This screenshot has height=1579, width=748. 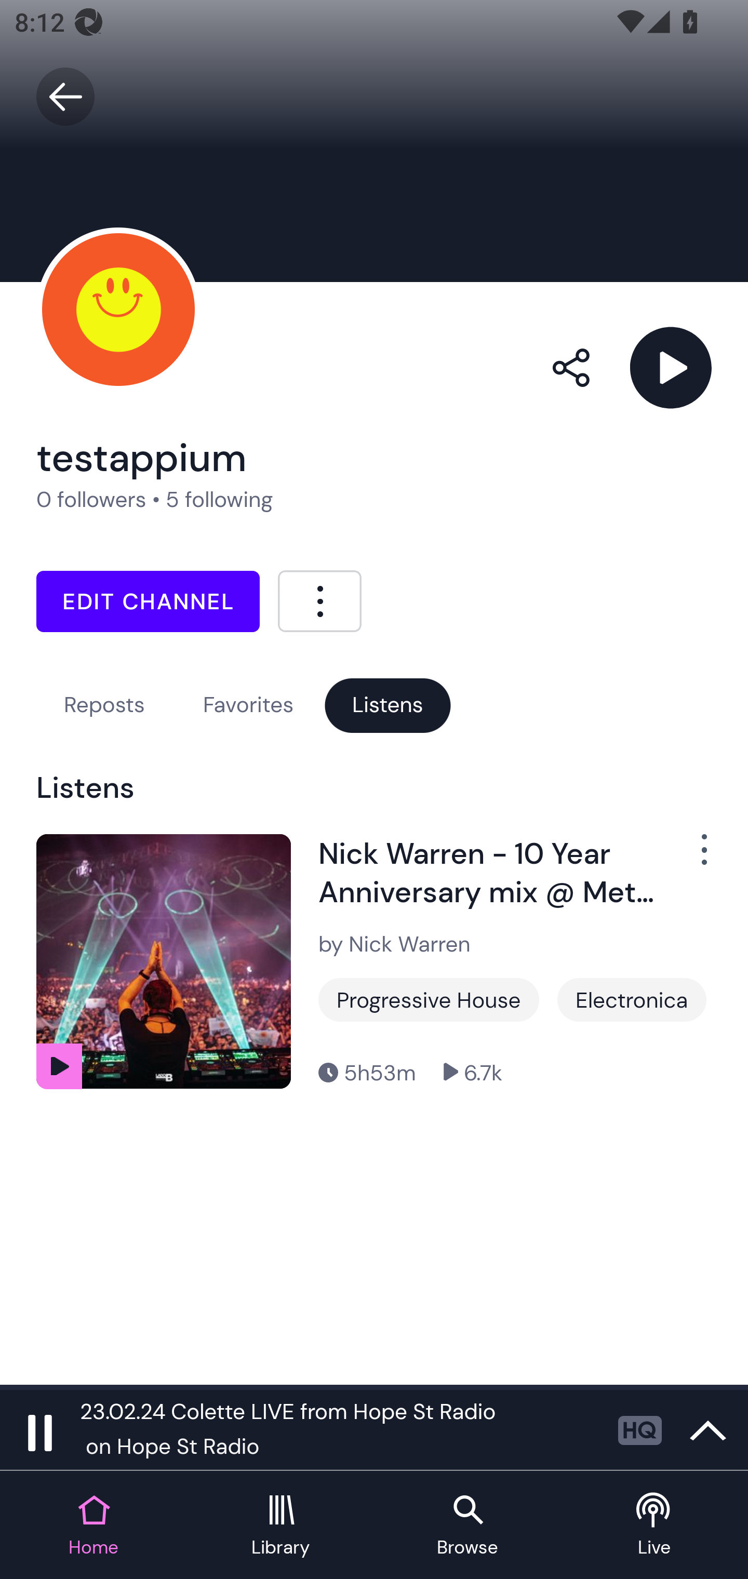 What do you see at coordinates (693, 857) in the screenshot?
I see `Show Options Menu Button` at bounding box center [693, 857].